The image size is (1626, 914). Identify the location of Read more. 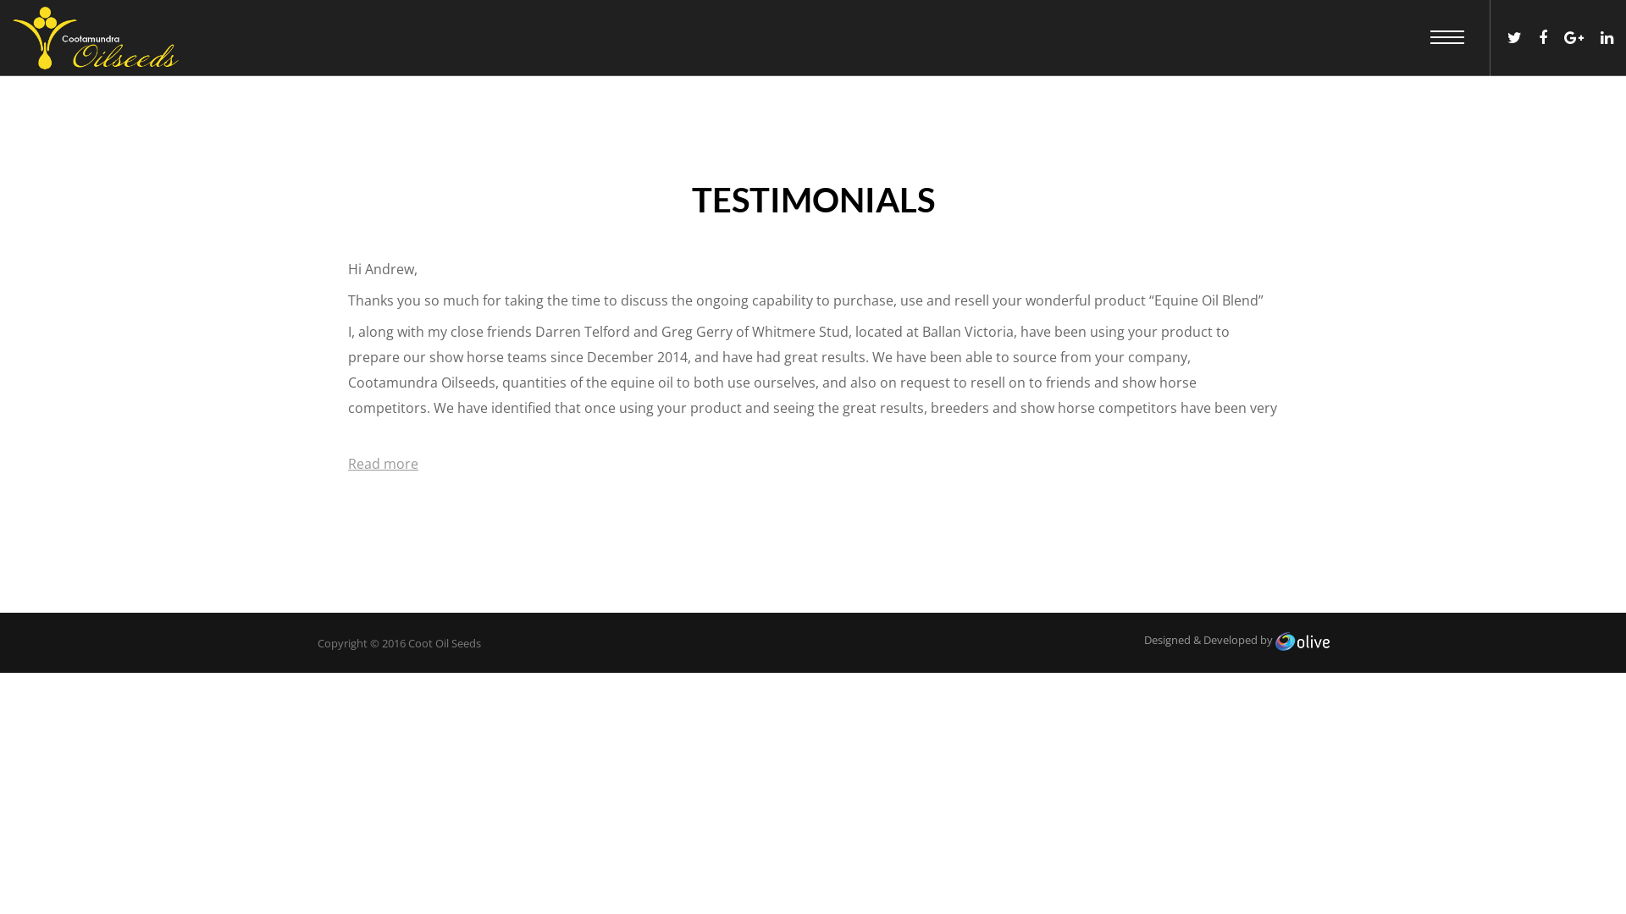
(383, 464).